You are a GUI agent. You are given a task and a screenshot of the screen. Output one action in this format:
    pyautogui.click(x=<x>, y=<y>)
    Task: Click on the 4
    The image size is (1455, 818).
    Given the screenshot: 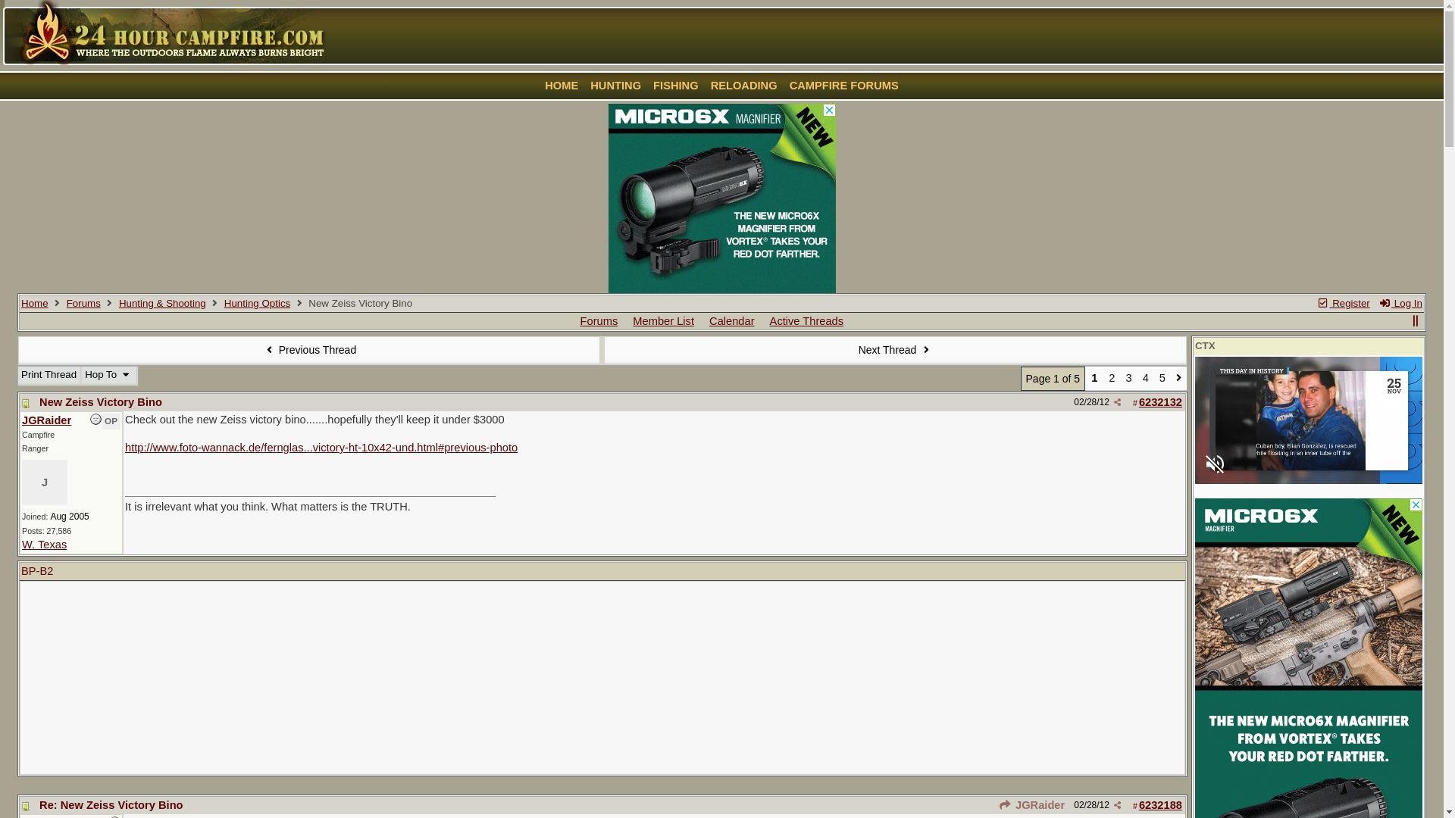 What is the action you would take?
    pyautogui.click(x=1146, y=379)
    